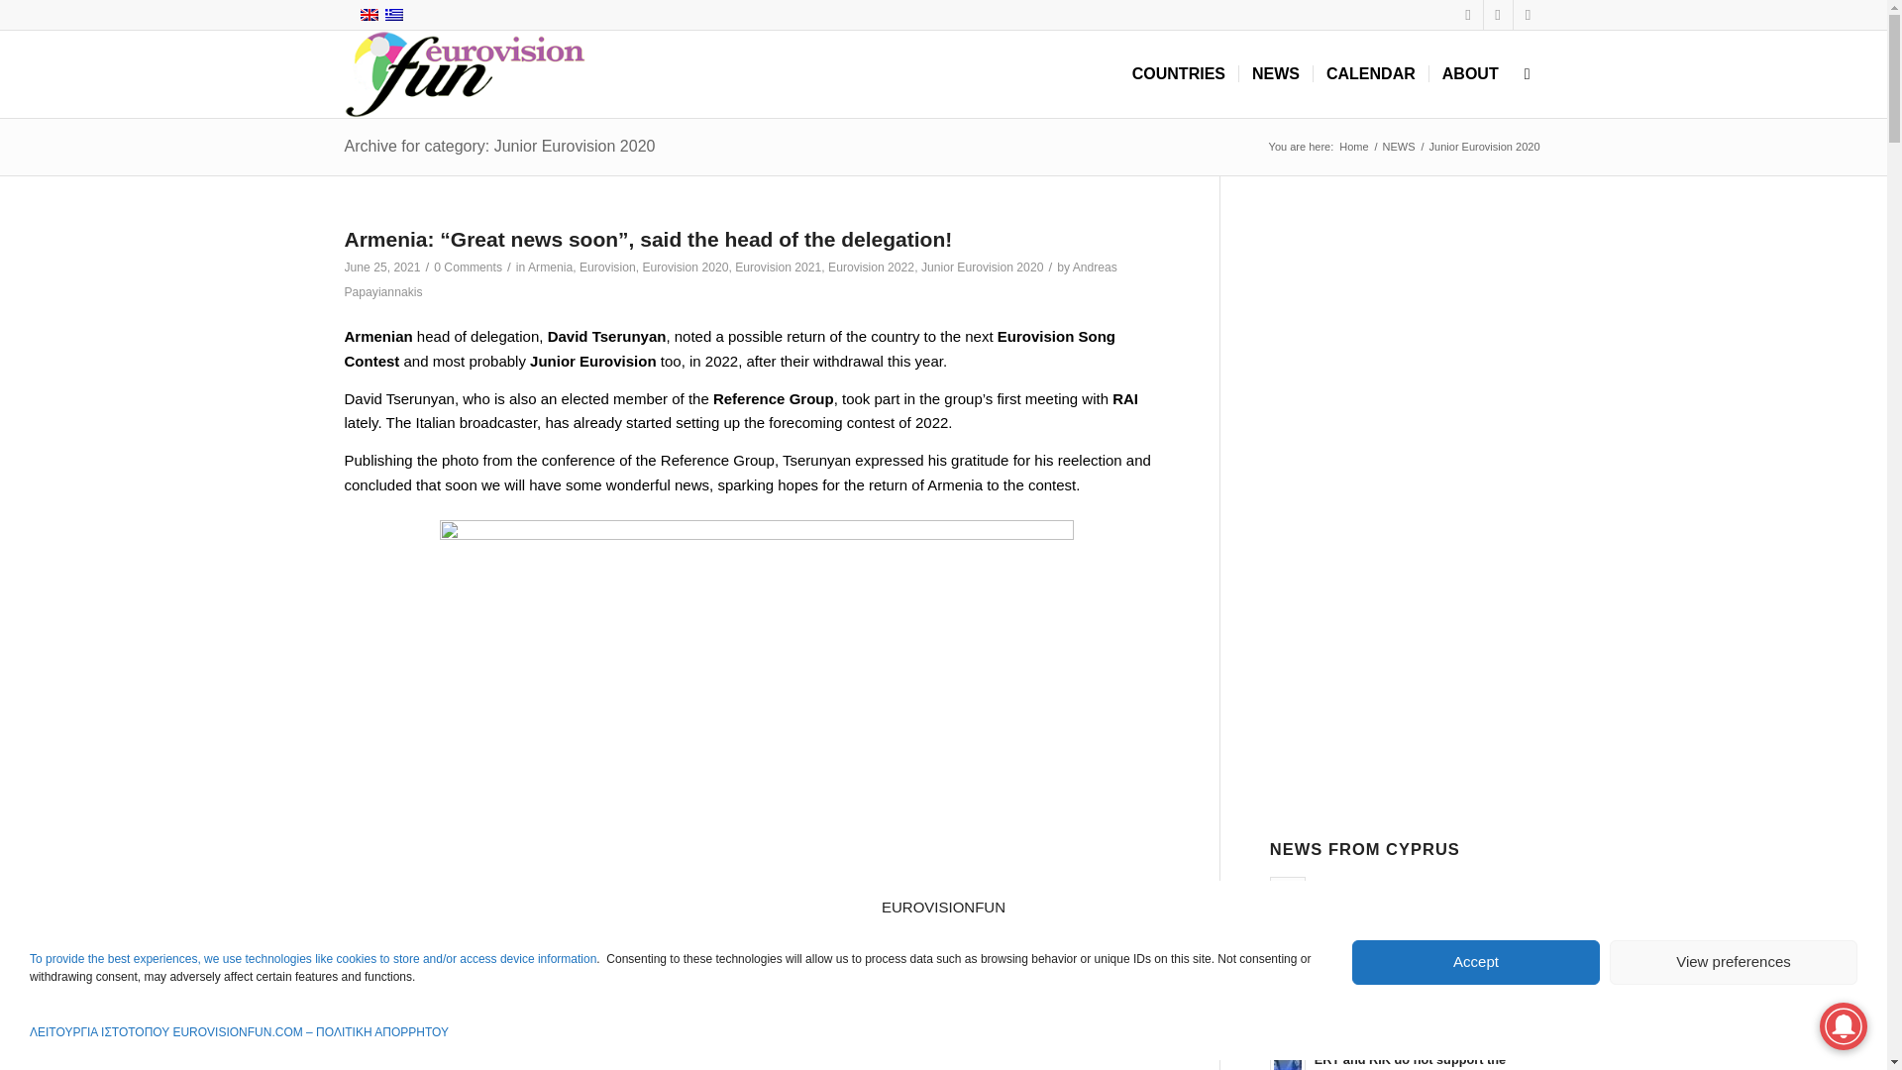  I want to click on Instagram, so click(1528, 15).